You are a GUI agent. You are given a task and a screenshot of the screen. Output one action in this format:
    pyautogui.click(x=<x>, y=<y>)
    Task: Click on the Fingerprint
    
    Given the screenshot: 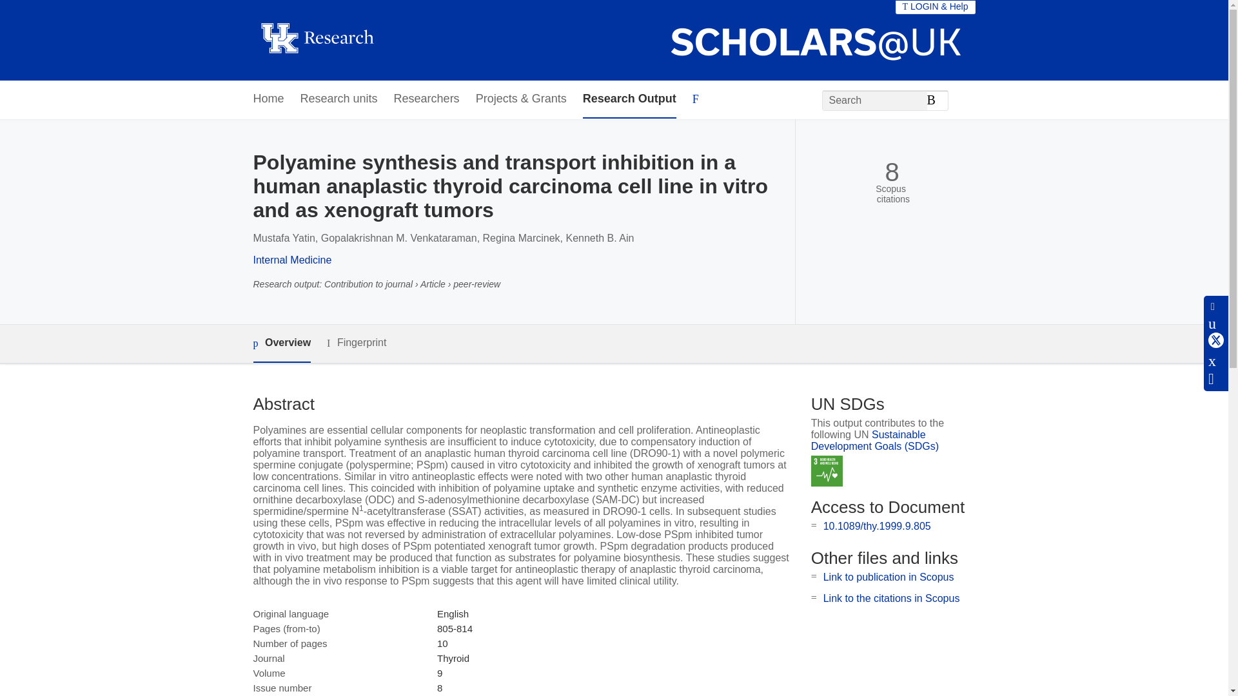 What is the action you would take?
    pyautogui.click(x=356, y=343)
    